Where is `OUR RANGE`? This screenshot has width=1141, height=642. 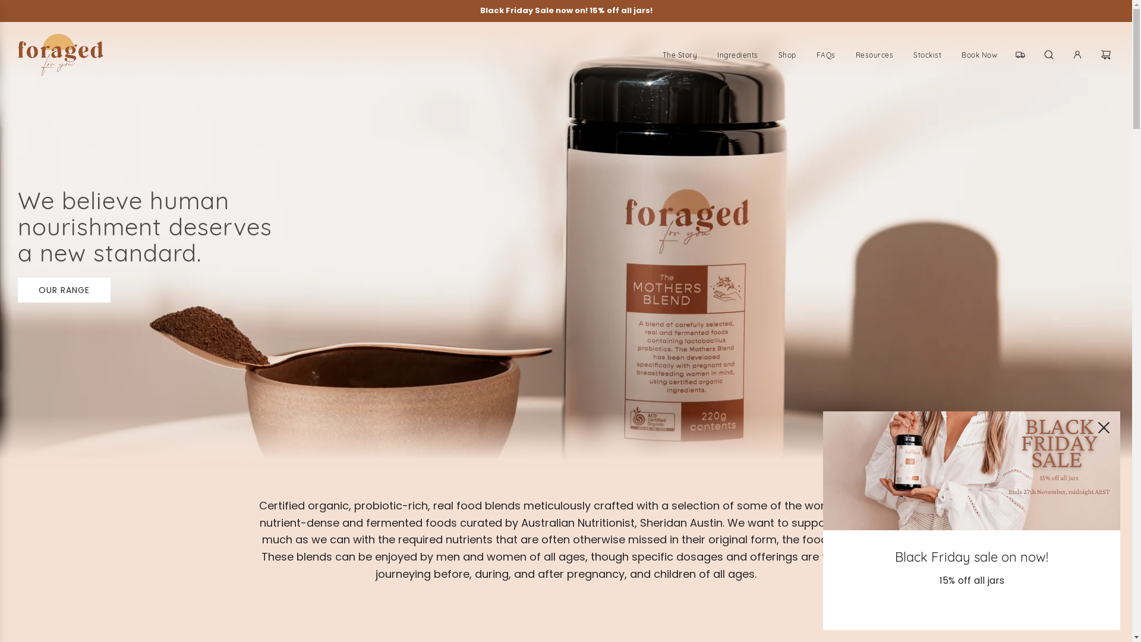
OUR RANGE is located at coordinates (64, 290).